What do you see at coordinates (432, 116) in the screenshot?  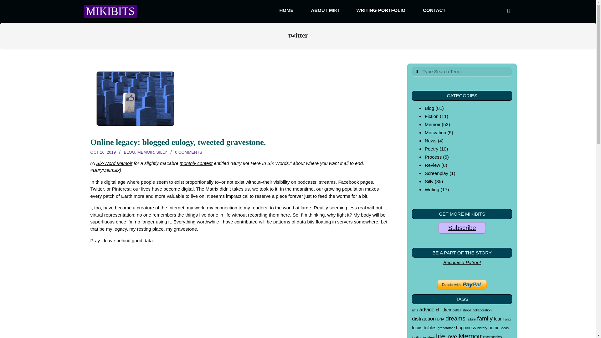 I see `Fiction` at bounding box center [432, 116].